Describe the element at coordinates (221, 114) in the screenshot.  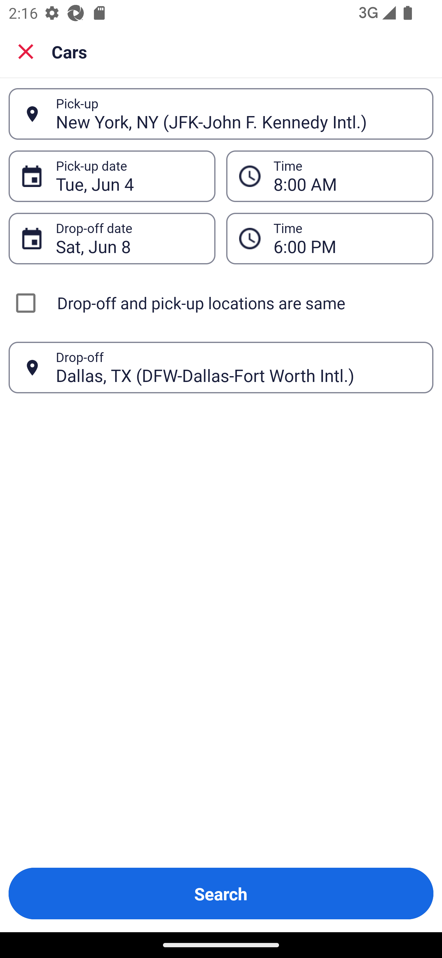
I see `New York, NY (JFK-John F. Kennedy Intl.) Pick-up` at that location.